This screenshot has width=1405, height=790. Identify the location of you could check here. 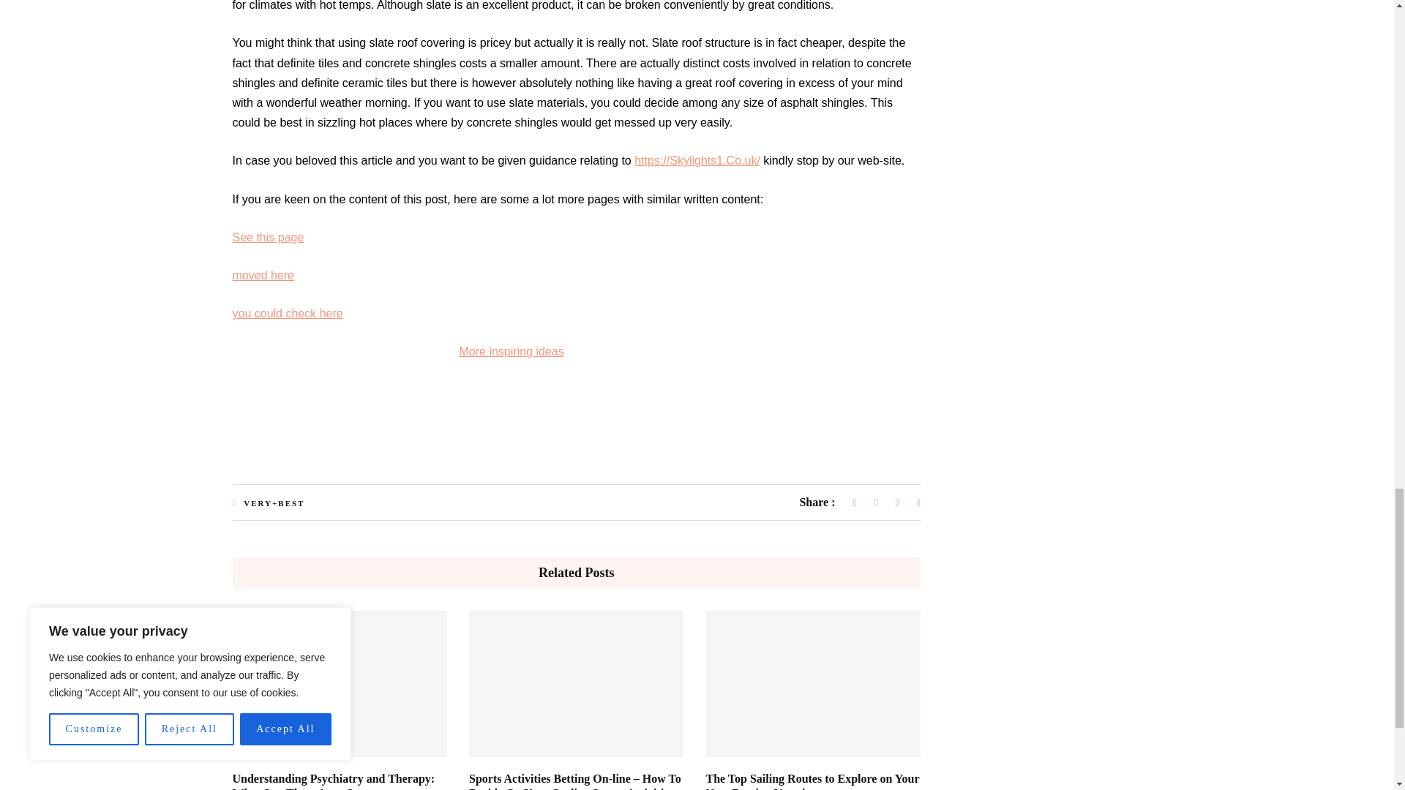
(288, 313).